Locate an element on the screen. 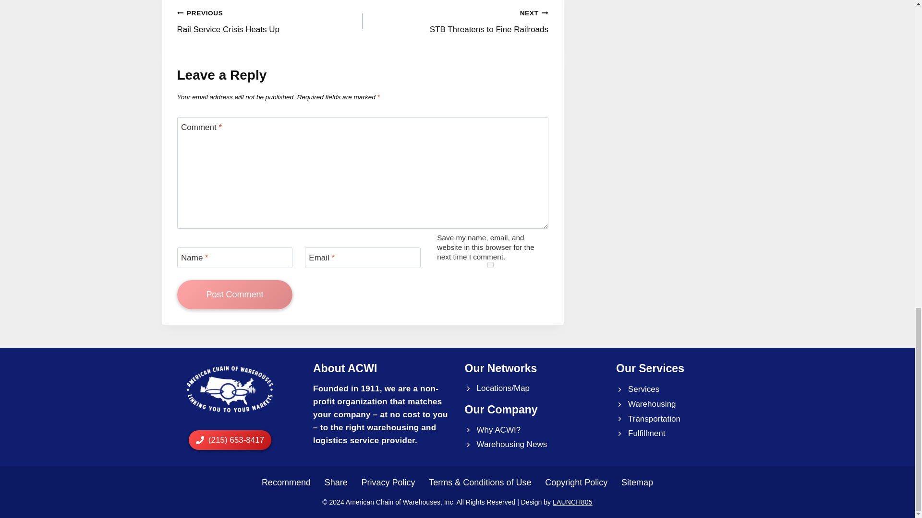 The image size is (922, 518). Services is located at coordinates (269, 21).